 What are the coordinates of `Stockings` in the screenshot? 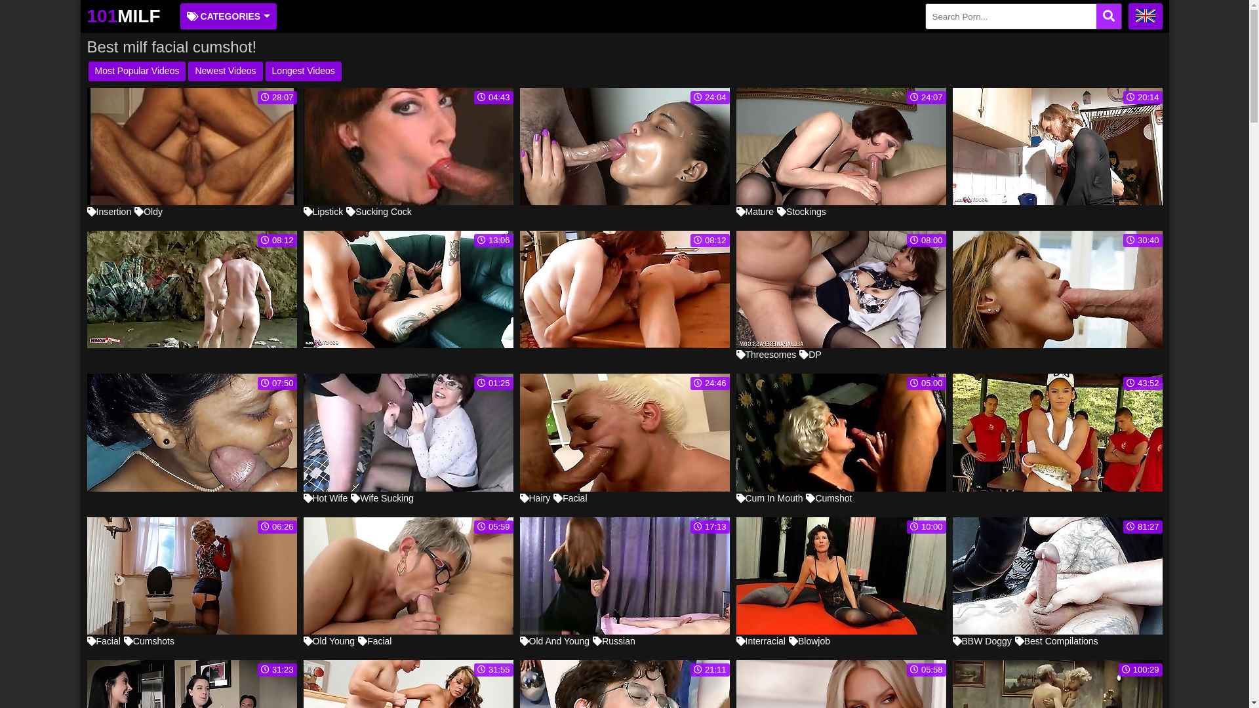 It's located at (801, 212).